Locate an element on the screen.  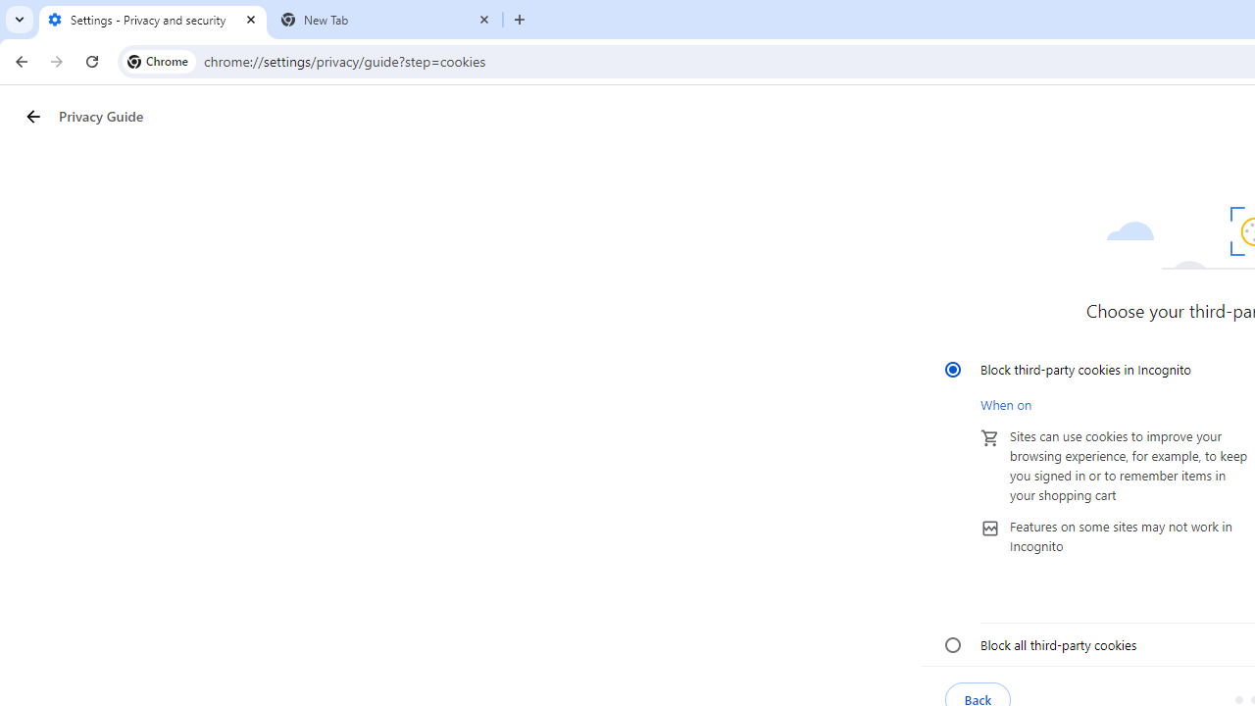
Block third-party cookies in Incognito is located at coordinates (953, 369).